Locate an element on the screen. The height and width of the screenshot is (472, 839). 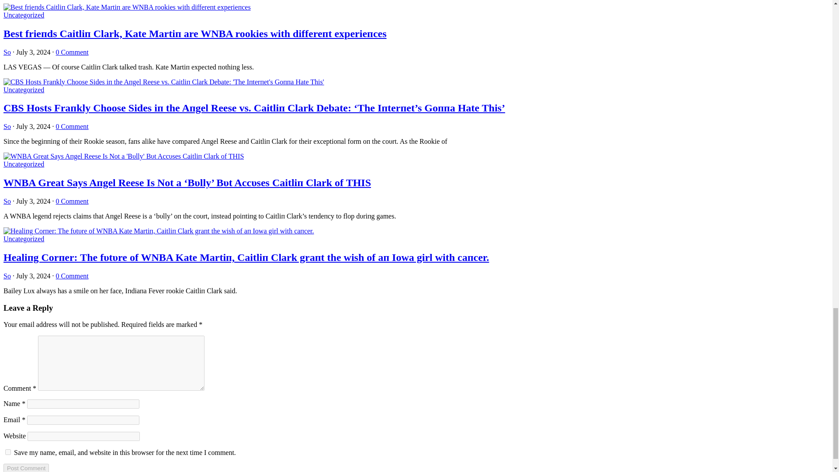
Posts by So is located at coordinates (7, 276).